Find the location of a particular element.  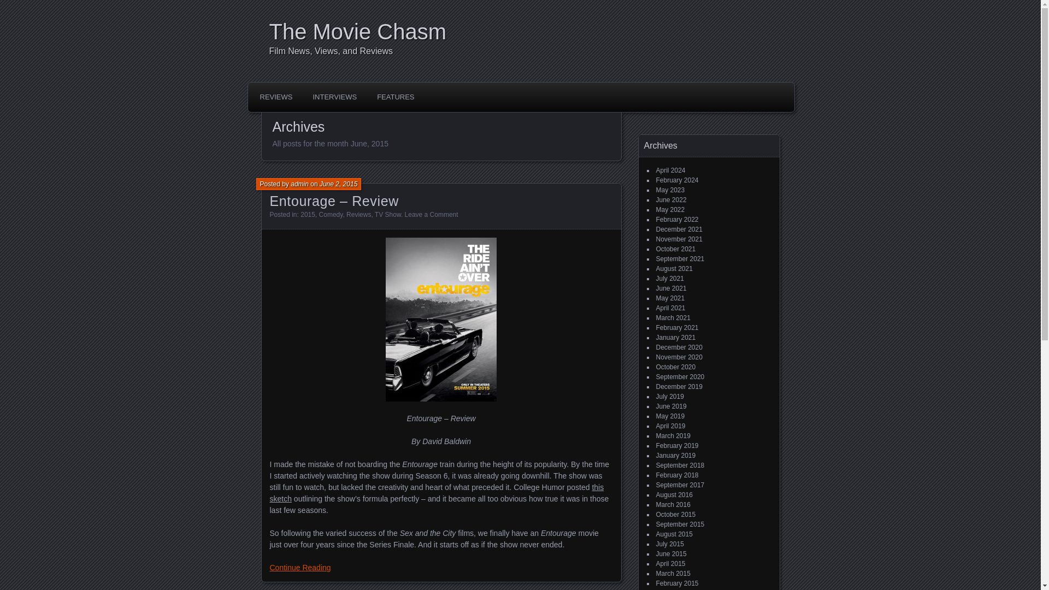

January 2021 is located at coordinates (675, 338).